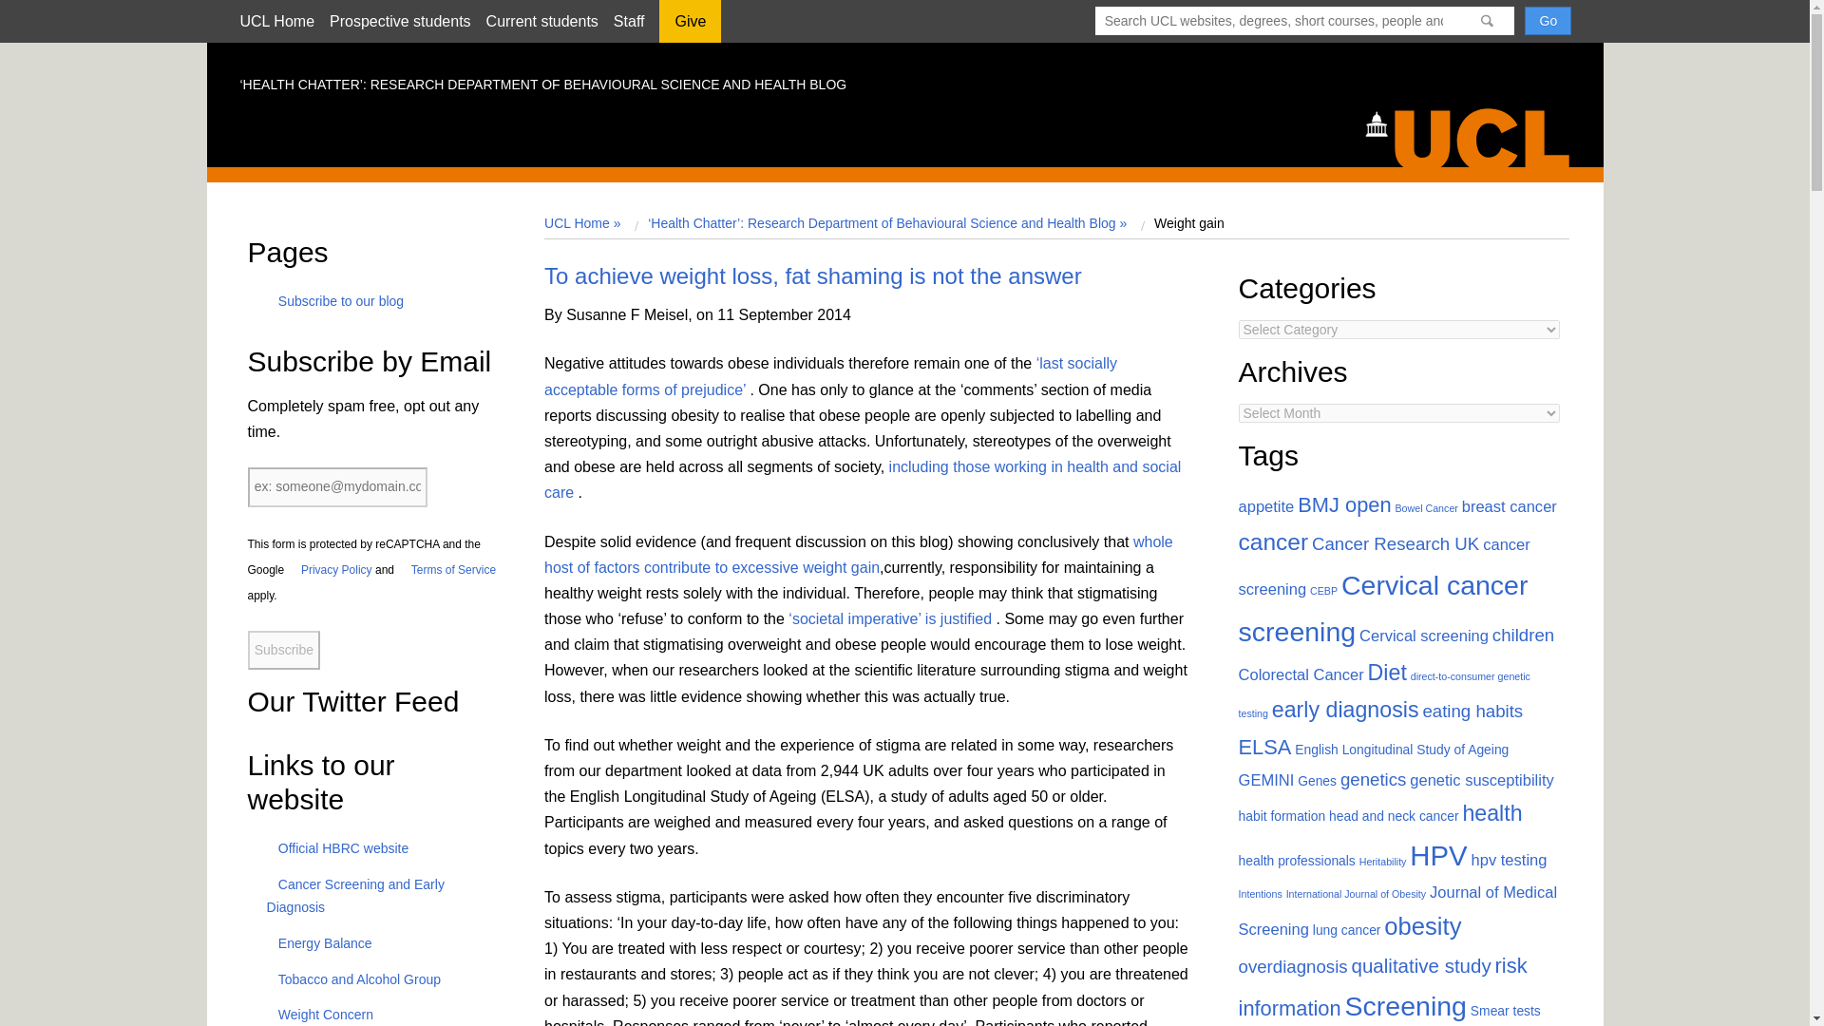 The width and height of the screenshot is (1824, 1026). What do you see at coordinates (1548, 20) in the screenshot?
I see `Go` at bounding box center [1548, 20].